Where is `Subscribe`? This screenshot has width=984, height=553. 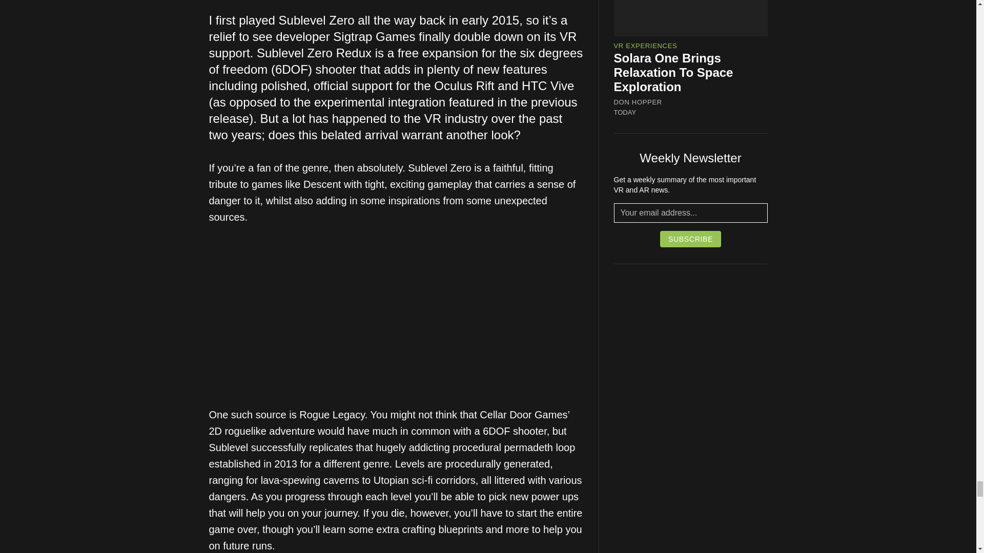 Subscribe is located at coordinates (691, 239).